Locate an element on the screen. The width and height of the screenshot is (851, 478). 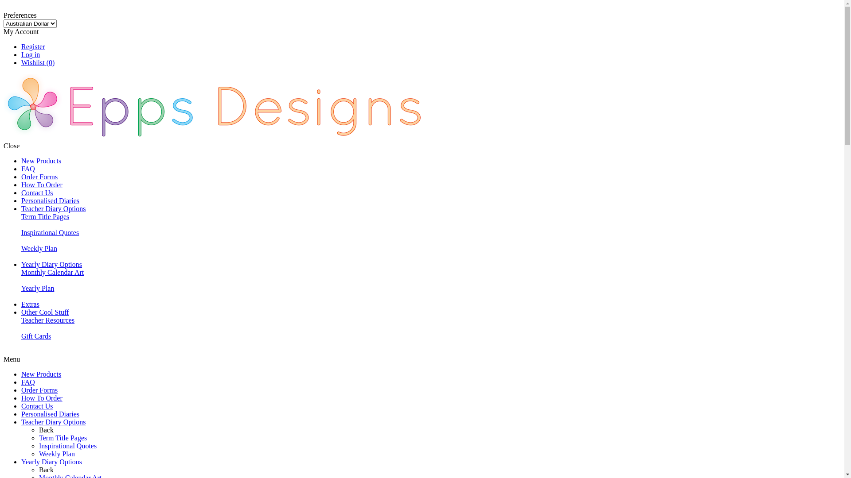
Weekly Plan is located at coordinates (57, 454).